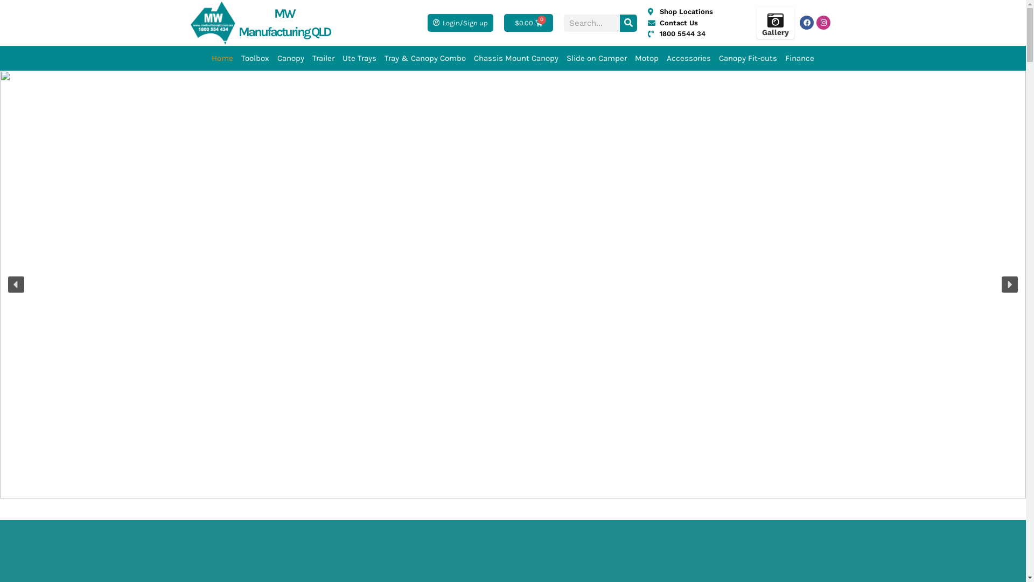 Image resolution: width=1034 pixels, height=582 pixels. What do you see at coordinates (775, 32) in the screenshot?
I see `Gallery` at bounding box center [775, 32].